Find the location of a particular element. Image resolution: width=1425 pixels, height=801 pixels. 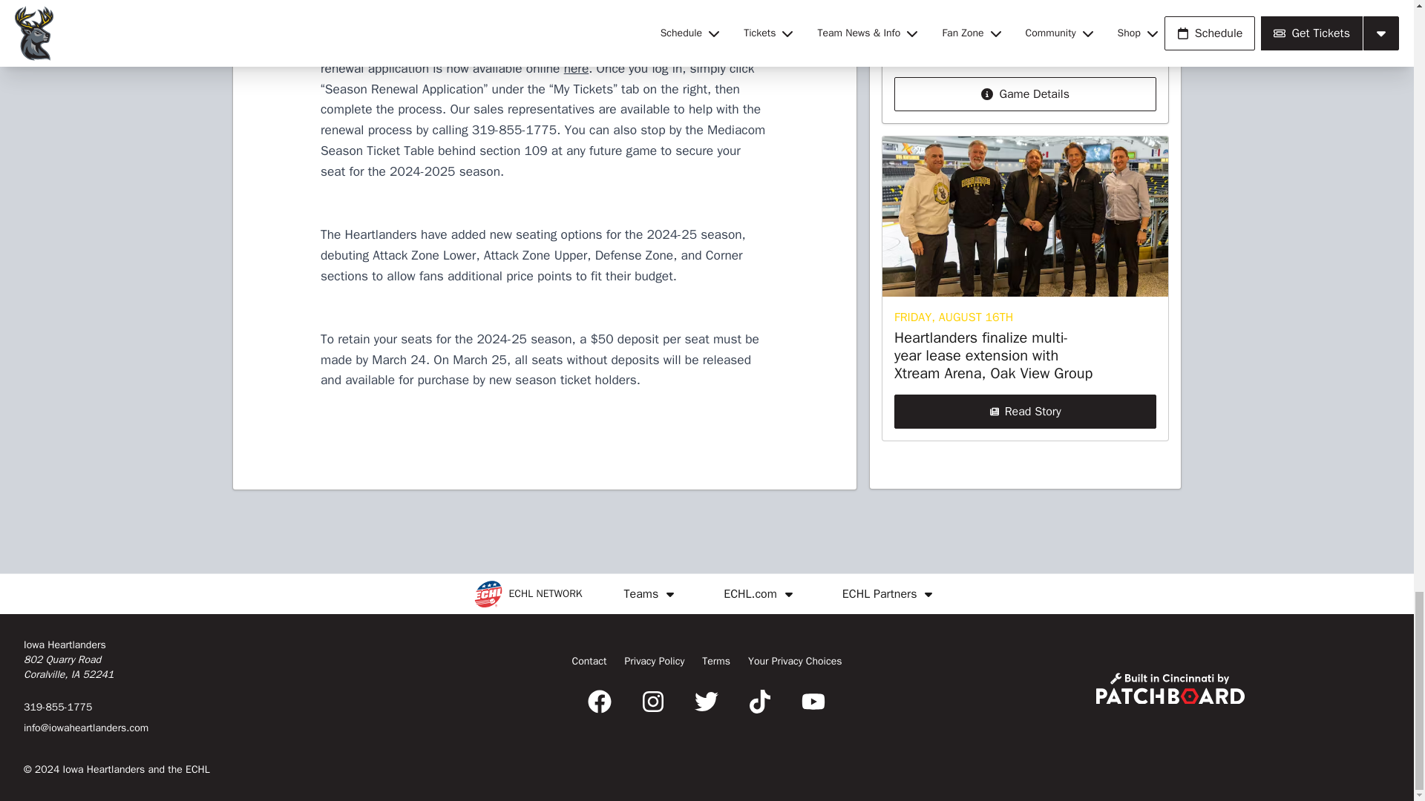

Instagram is located at coordinates (653, 702).